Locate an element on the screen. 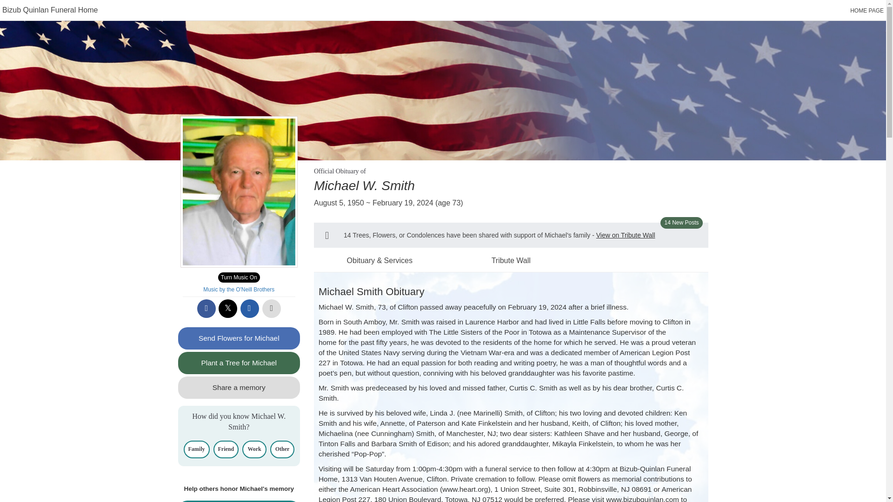  Share on X is located at coordinates (228, 308).